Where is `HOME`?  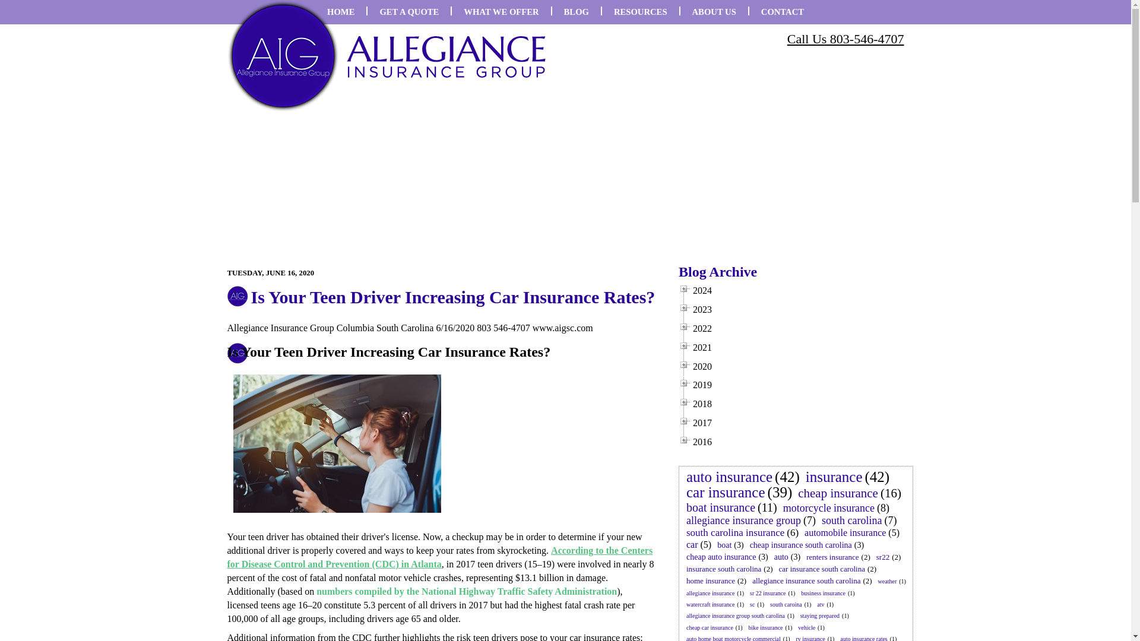 HOME is located at coordinates (341, 12).